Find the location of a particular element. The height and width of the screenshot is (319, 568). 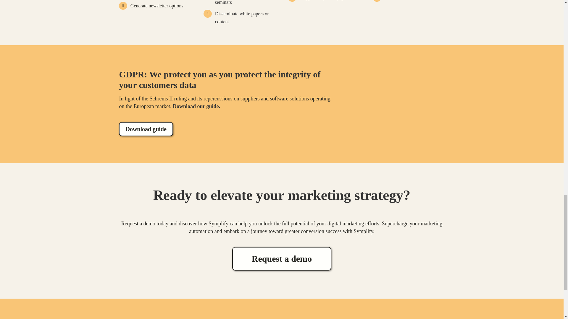

Download our guide.  is located at coordinates (197, 106).